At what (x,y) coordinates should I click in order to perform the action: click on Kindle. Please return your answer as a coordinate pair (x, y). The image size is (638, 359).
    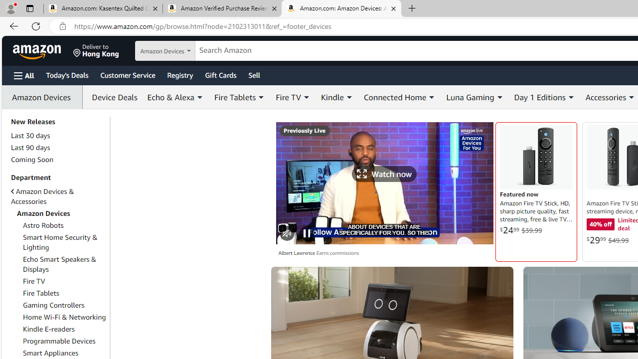
    Looking at the image, I should click on (337, 97).